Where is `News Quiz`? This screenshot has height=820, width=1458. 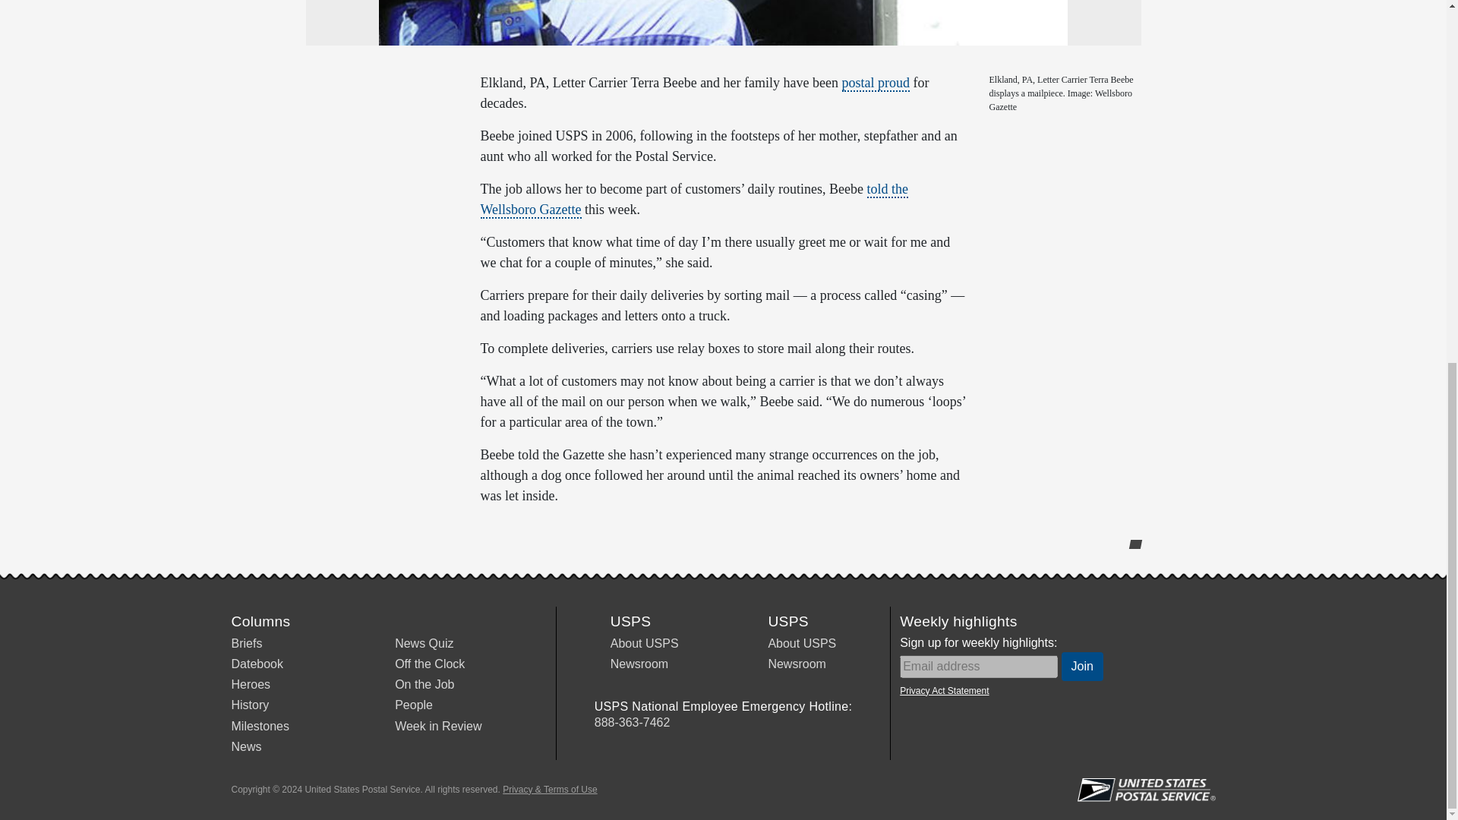 News Quiz is located at coordinates (424, 644).